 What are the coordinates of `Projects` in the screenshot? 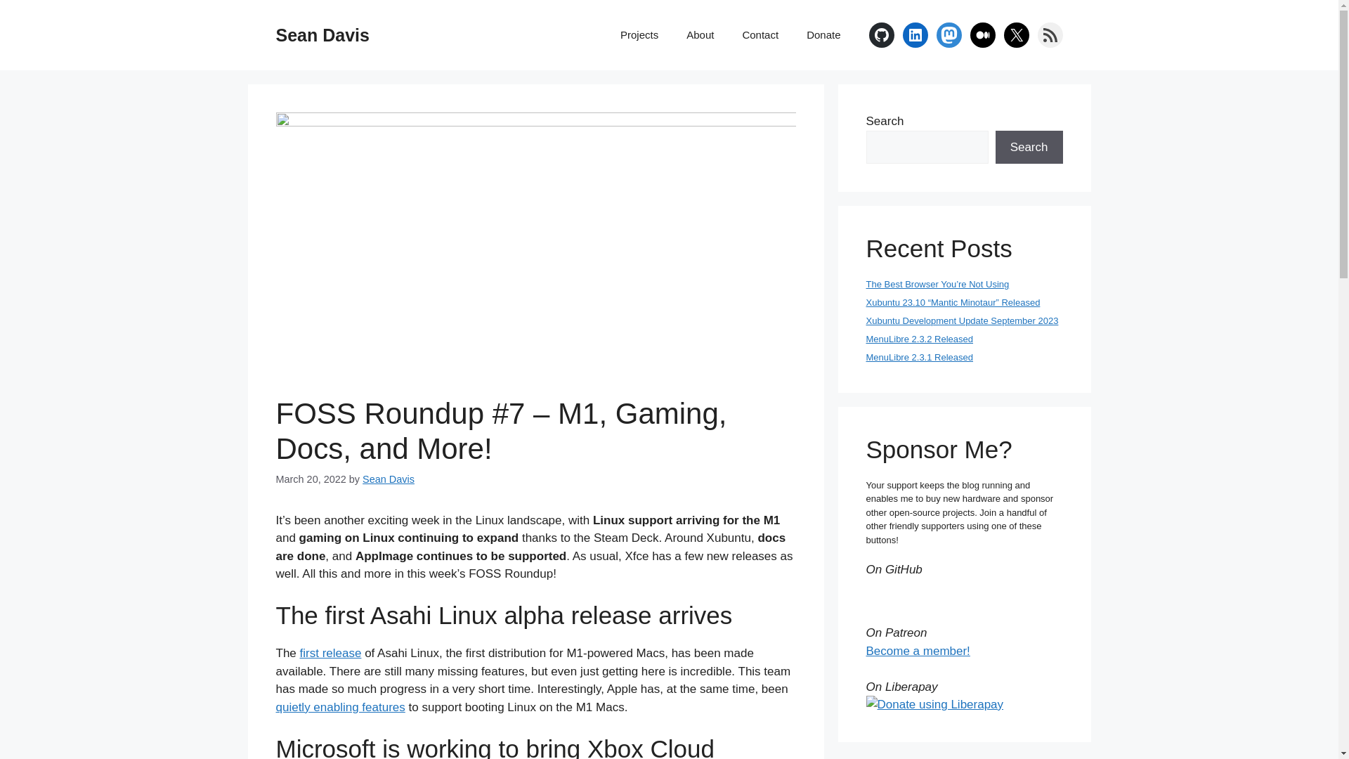 It's located at (639, 35).